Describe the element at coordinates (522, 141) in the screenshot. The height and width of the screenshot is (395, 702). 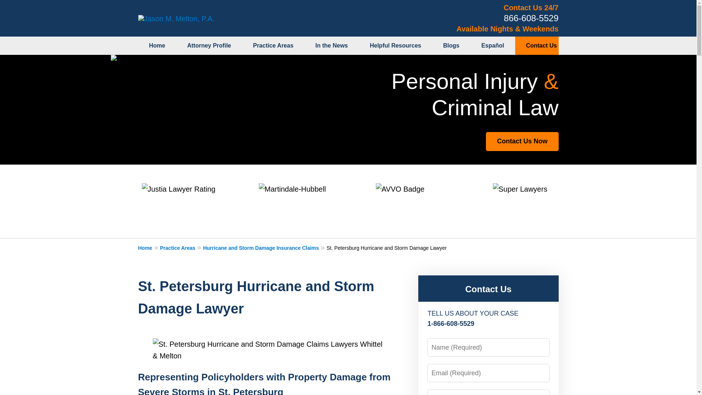
I see `Contact Us Now` at that location.